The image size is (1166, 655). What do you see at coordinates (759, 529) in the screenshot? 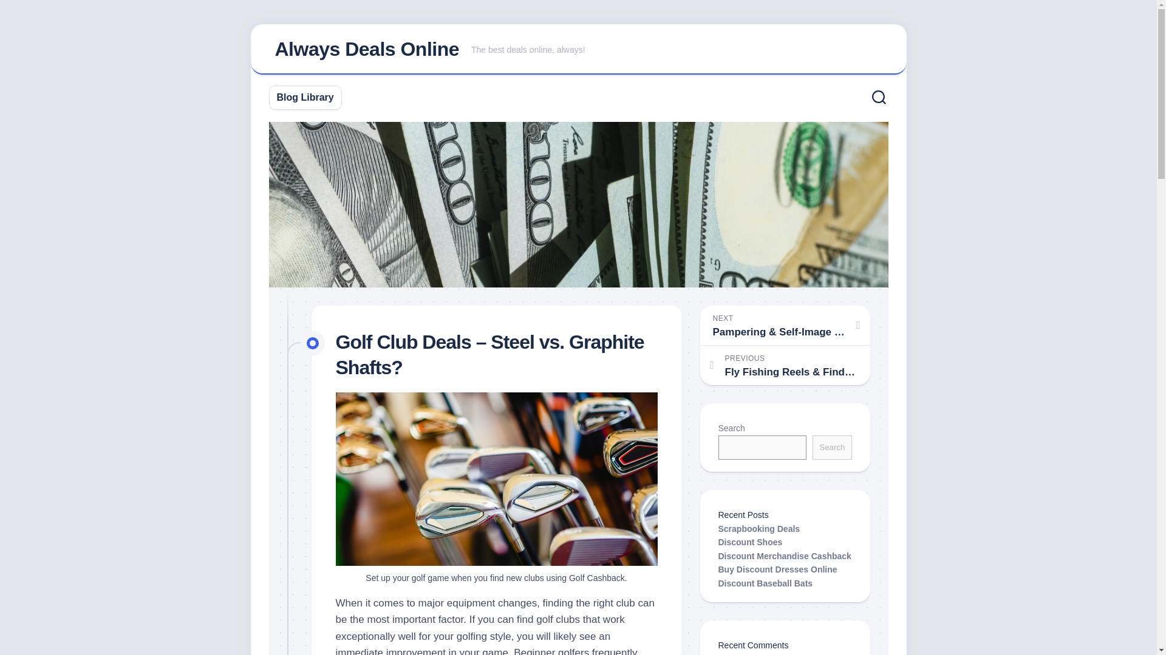
I see `Scrapbooking Deals` at bounding box center [759, 529].